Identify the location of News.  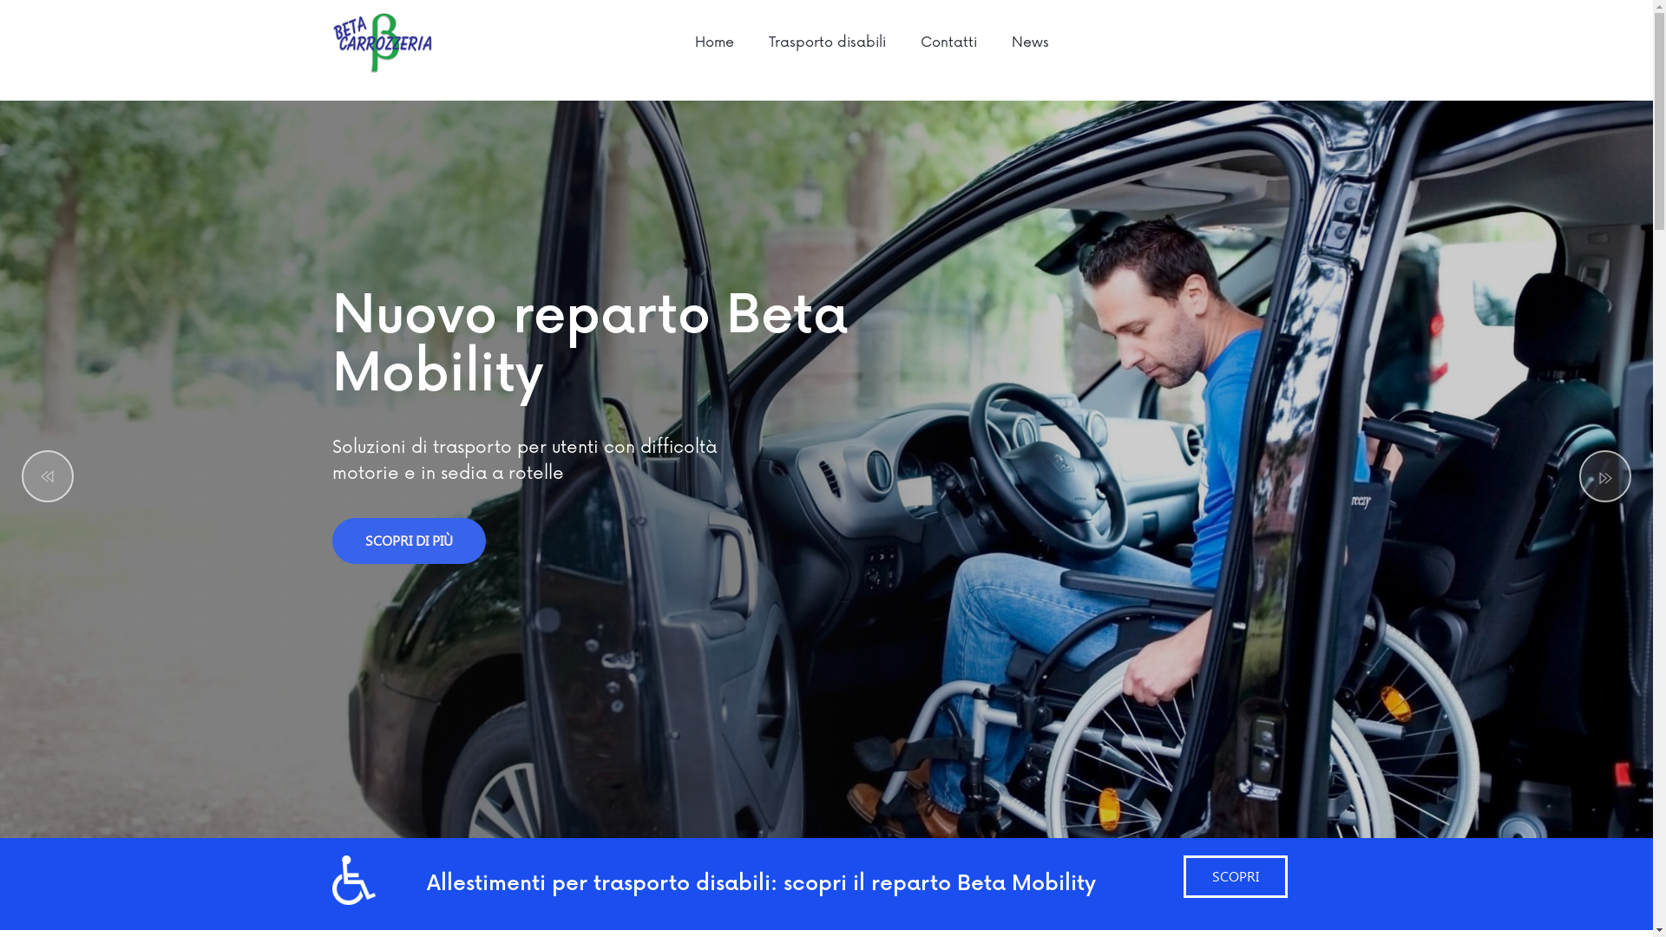
(1031, 43).